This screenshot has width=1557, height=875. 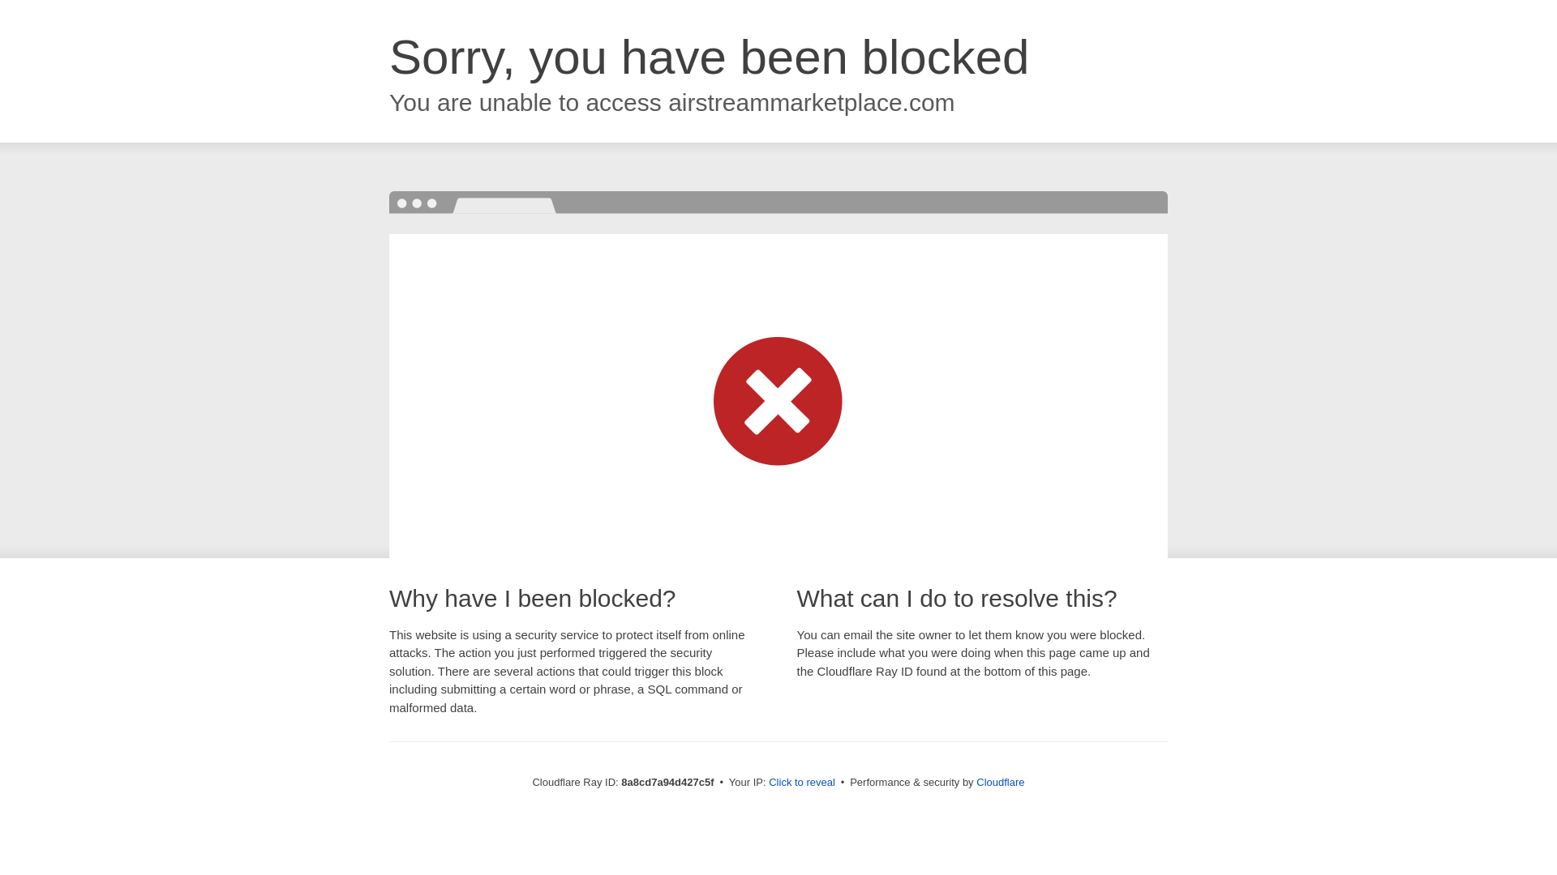 What do you see at coordinates (801, 783) in the screenshot?
I see `Click to reveal` at bounding box center [801, 783].